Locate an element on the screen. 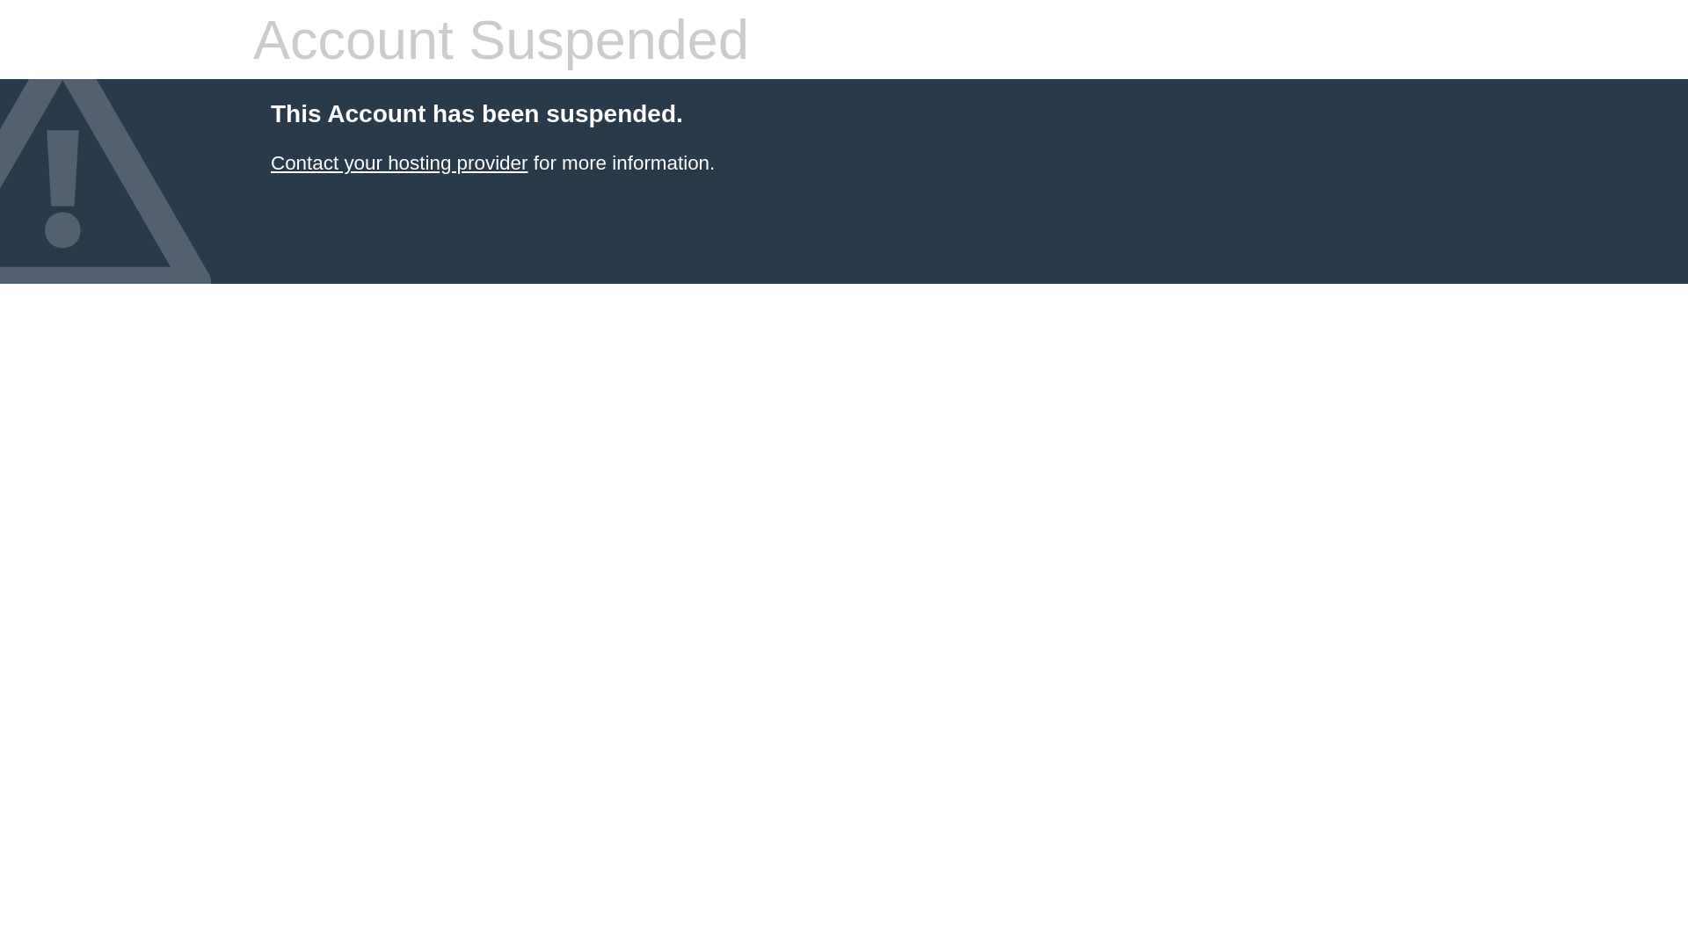  Contact your hosting provider is located at coordinates (399, 163).